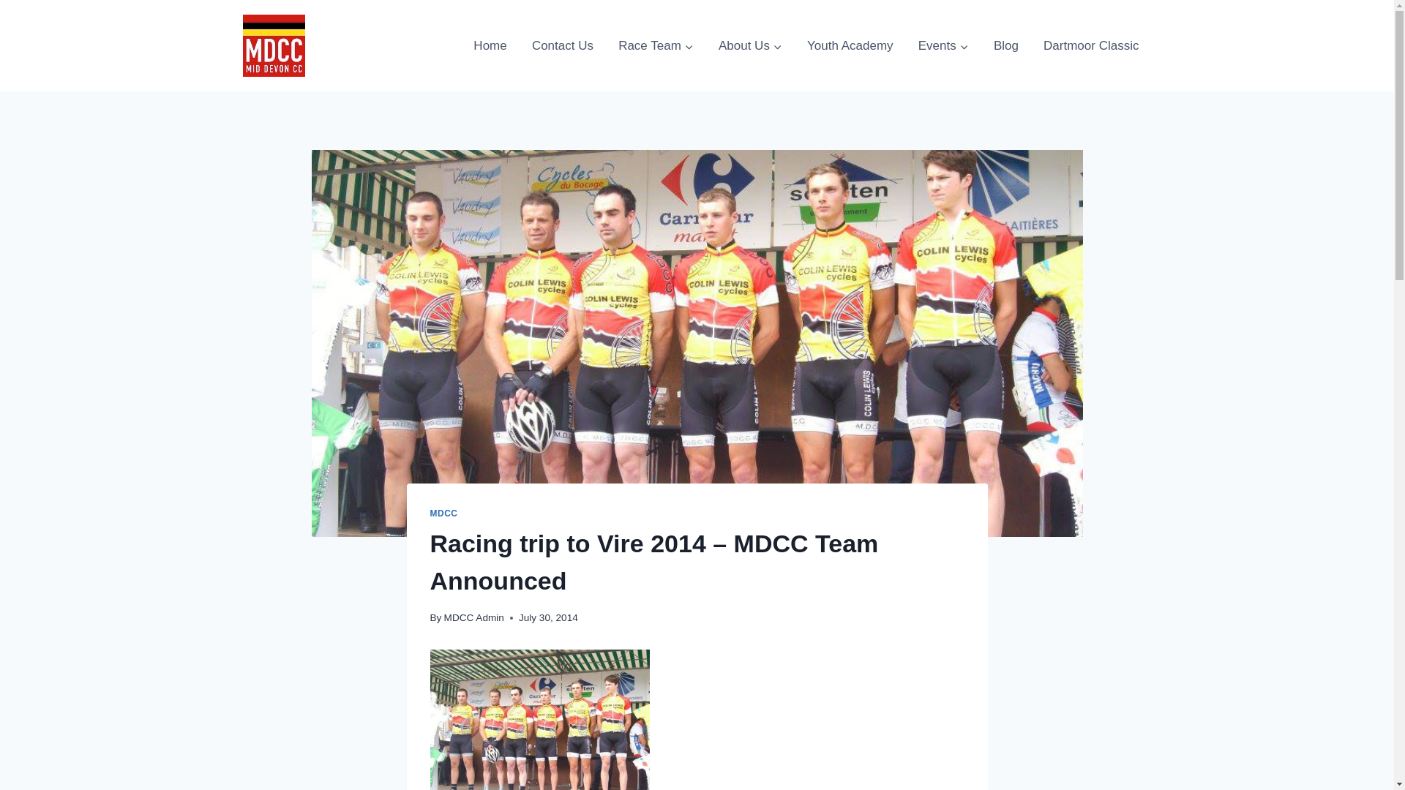 The width and height of the screenshot is (1405, 790). Describe the element at coordinates (656, 45) in the screenshot. I see `Race Team` at that location.